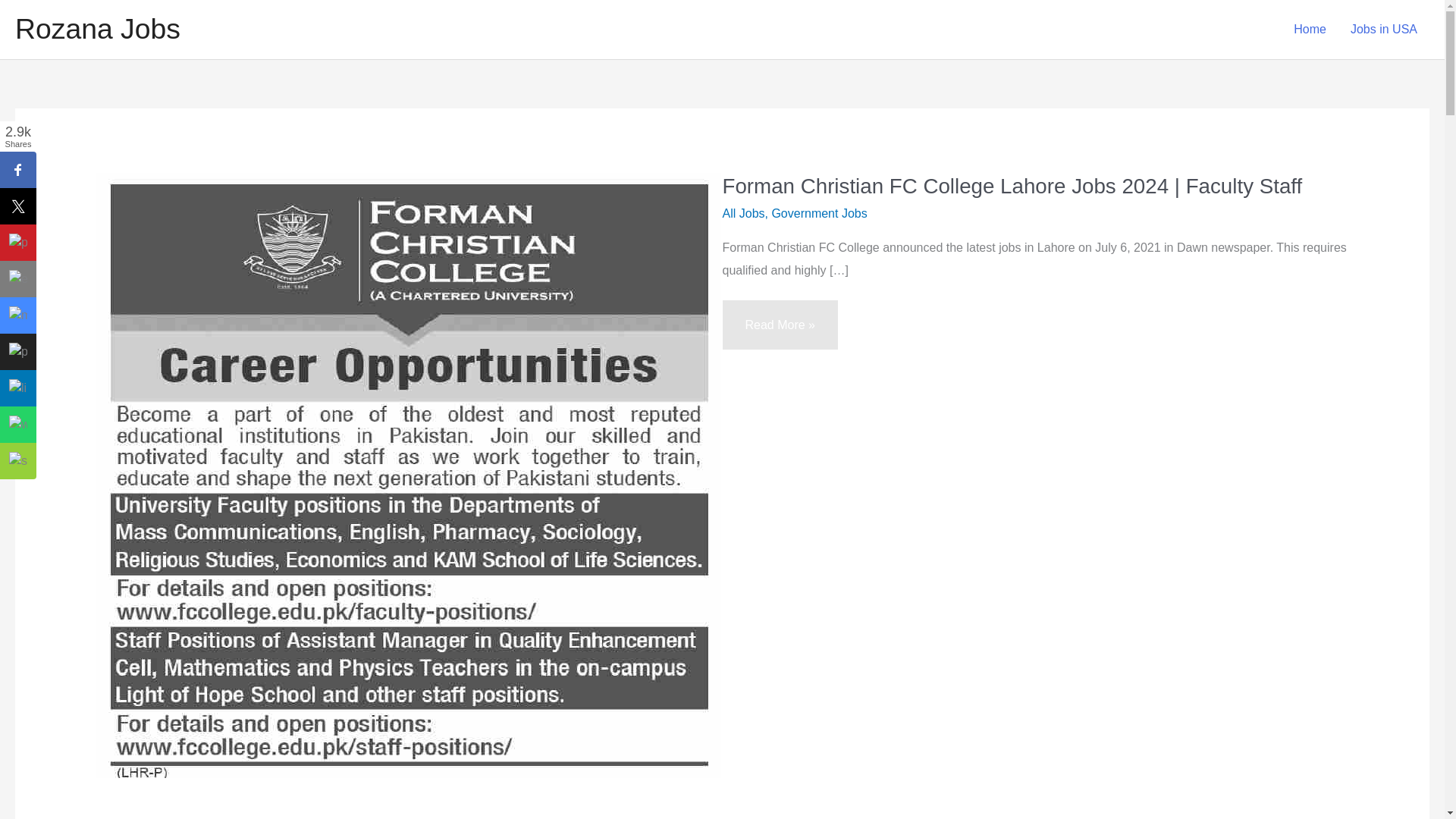 The height and width of the screenshot is (819, 1456). What do you see at coordinates (1383, 30) in the screenshot?
I see `Jobs in USA` at bounding box center [1383, 30].